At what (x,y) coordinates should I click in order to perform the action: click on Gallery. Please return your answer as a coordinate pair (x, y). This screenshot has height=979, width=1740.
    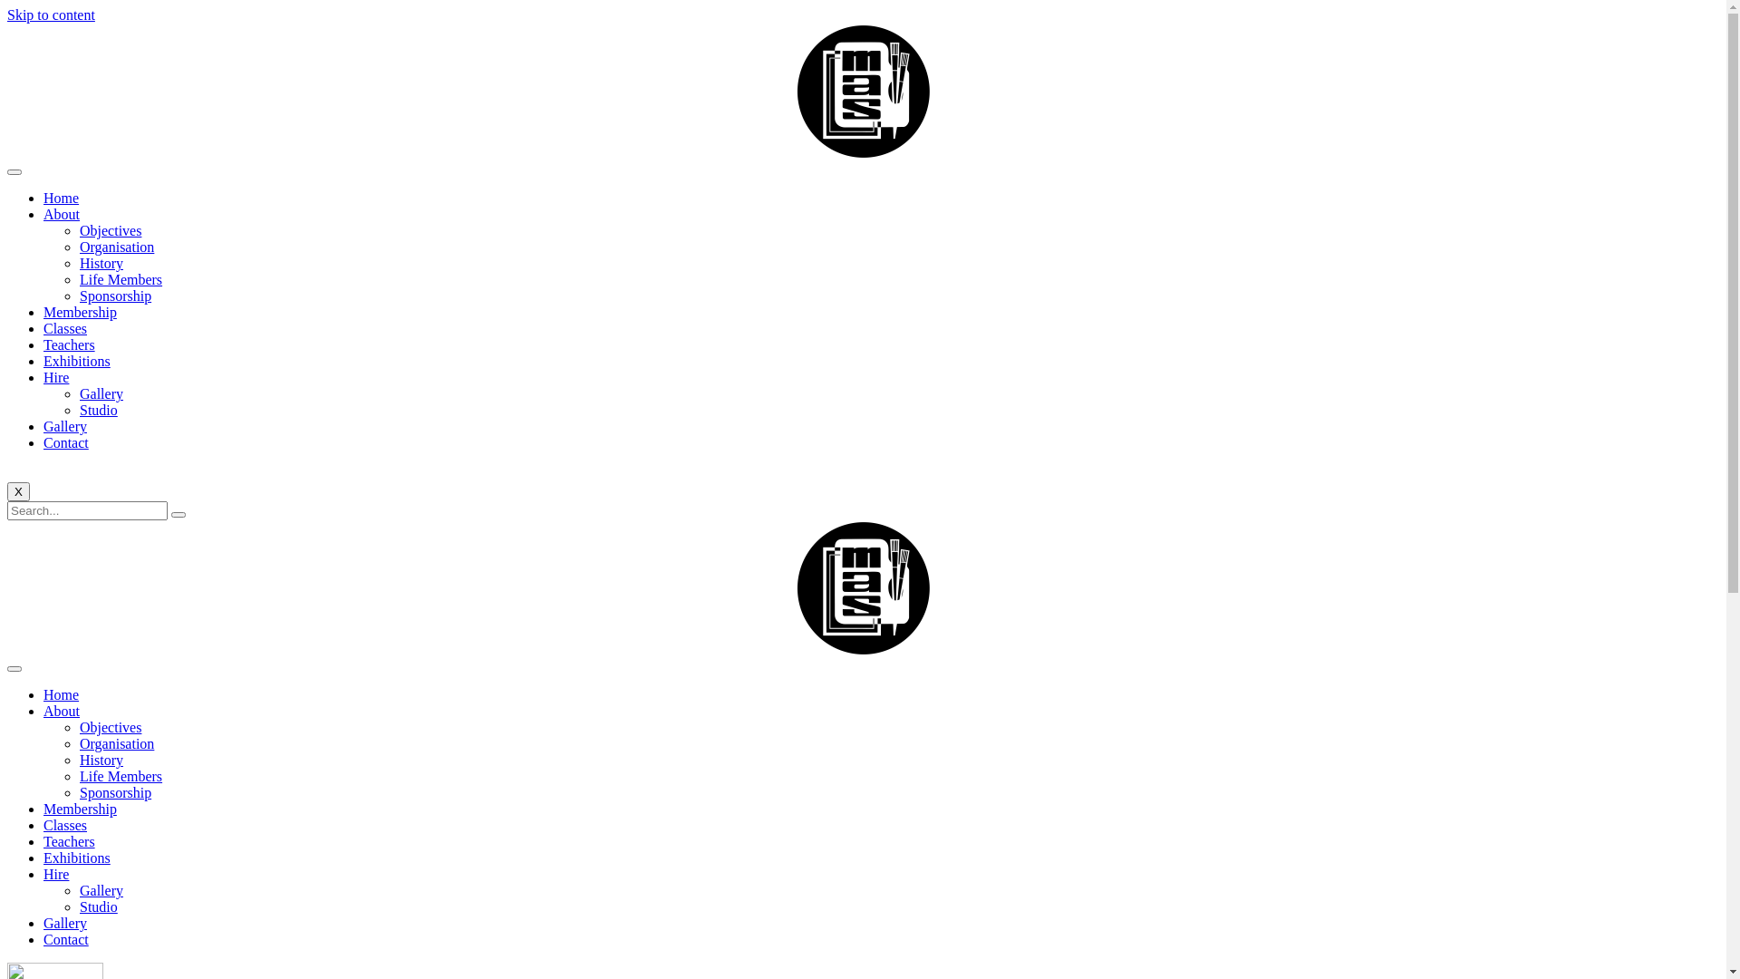
    Looking at the image, I should click on (101, 393).